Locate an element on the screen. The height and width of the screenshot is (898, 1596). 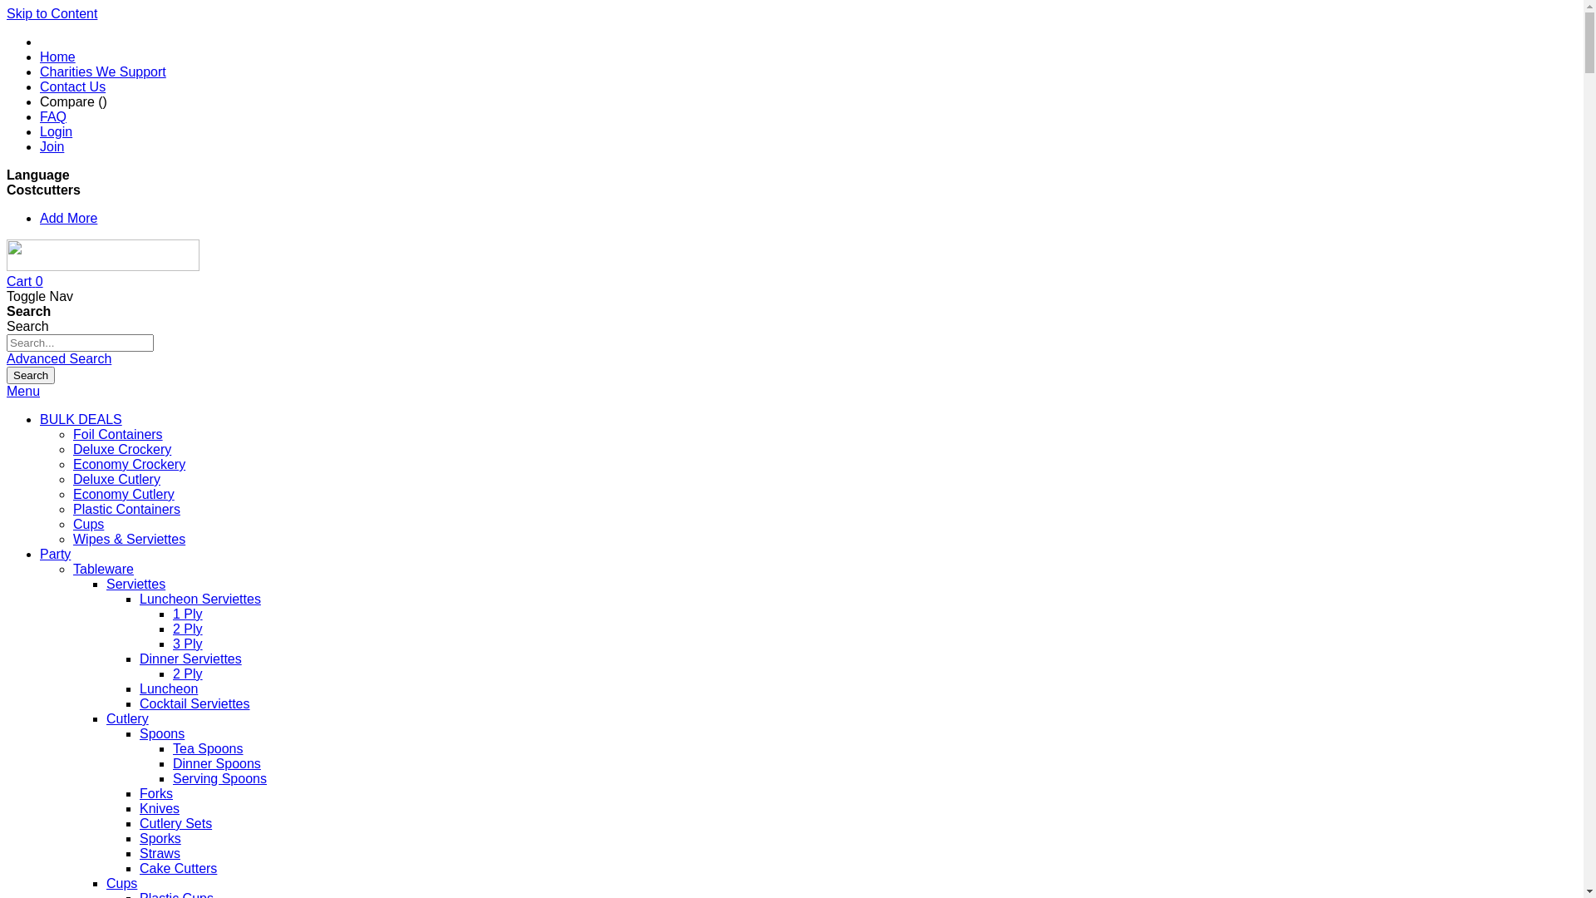
Search is located at coordinates (31, 376).